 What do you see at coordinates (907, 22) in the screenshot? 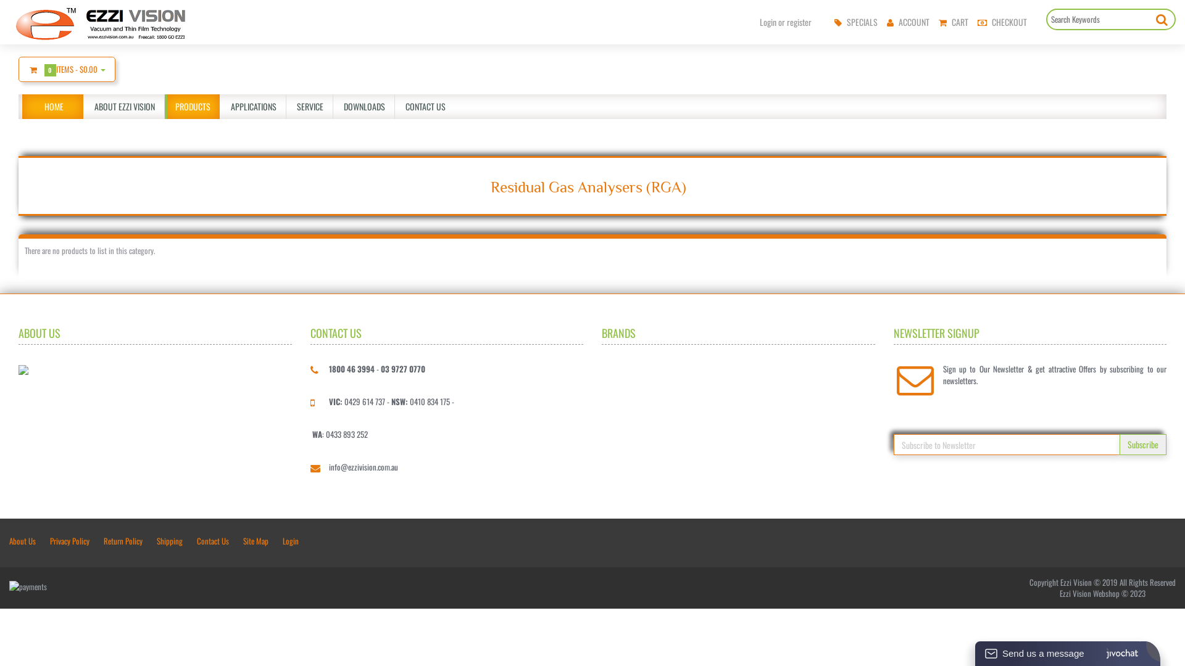
I see ` ACCOUNT` at bounding box center [907, 22].